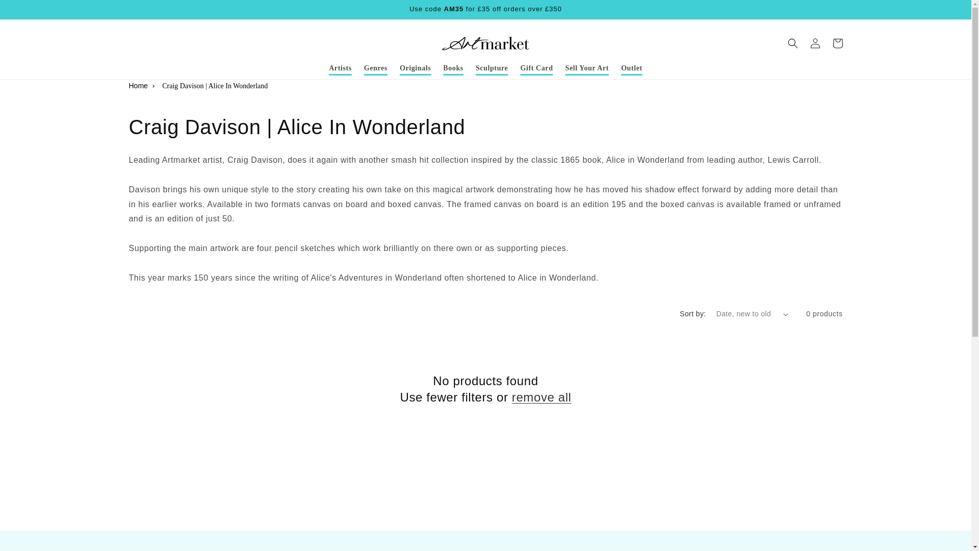  What do you see at coordinates (492, 68) in the screenshot?
I see `Sculpture` at bounding box center [492, 68].